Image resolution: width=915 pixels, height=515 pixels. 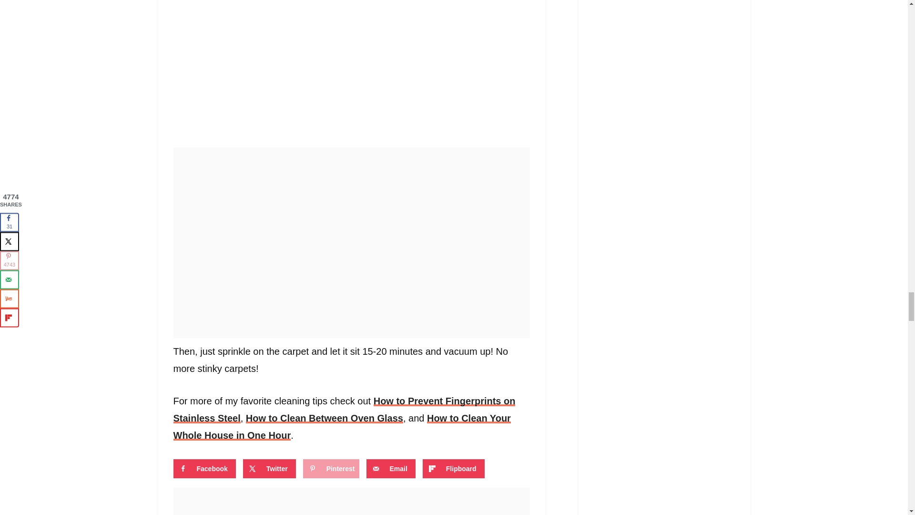 I want to click on Twitter, so click(x=269, y=469).